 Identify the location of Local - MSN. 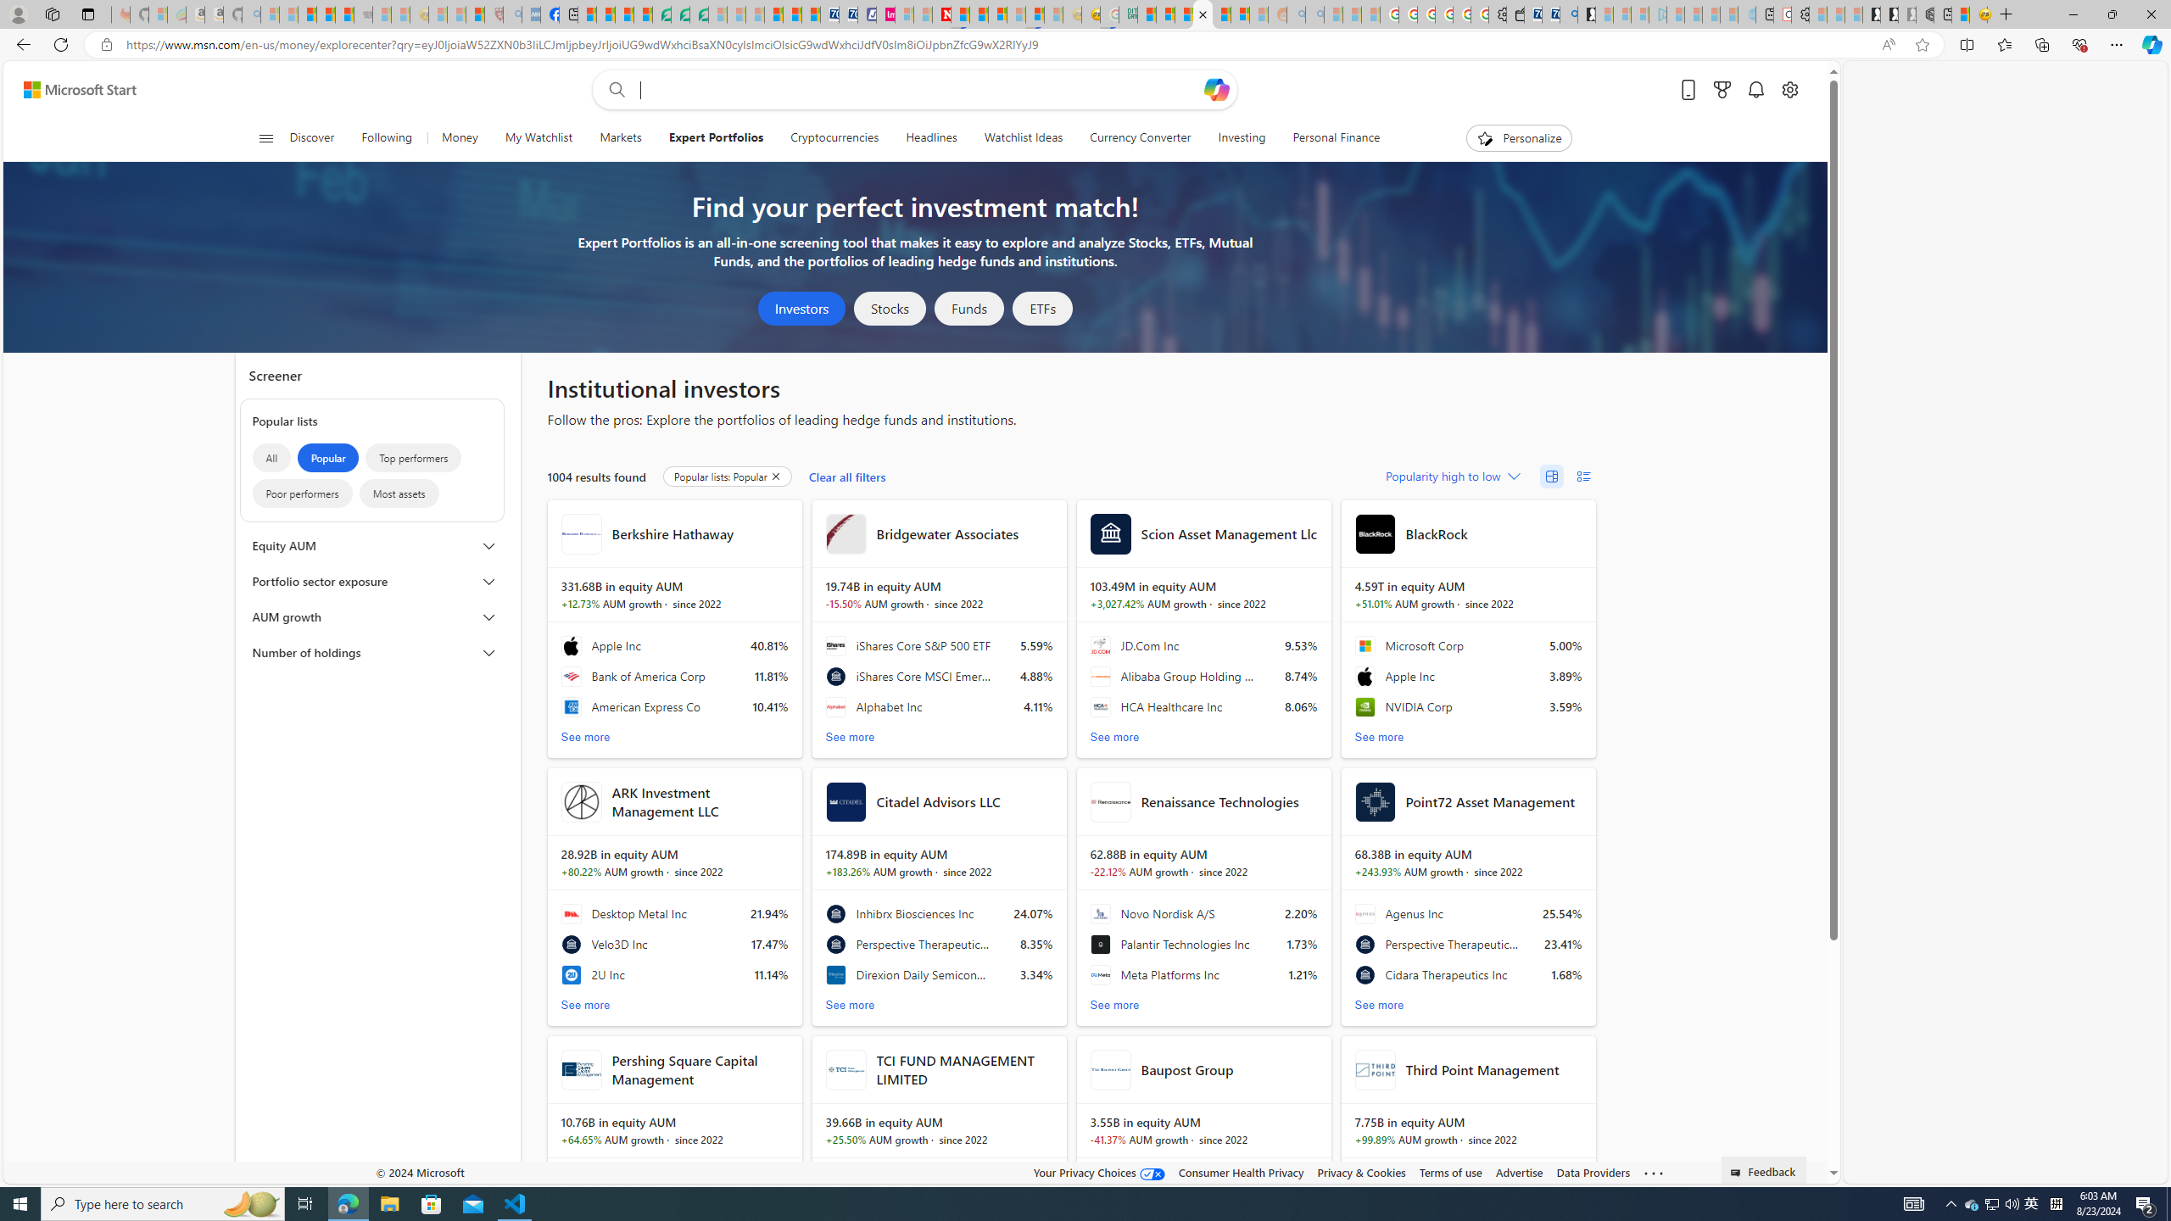
(475, 14).